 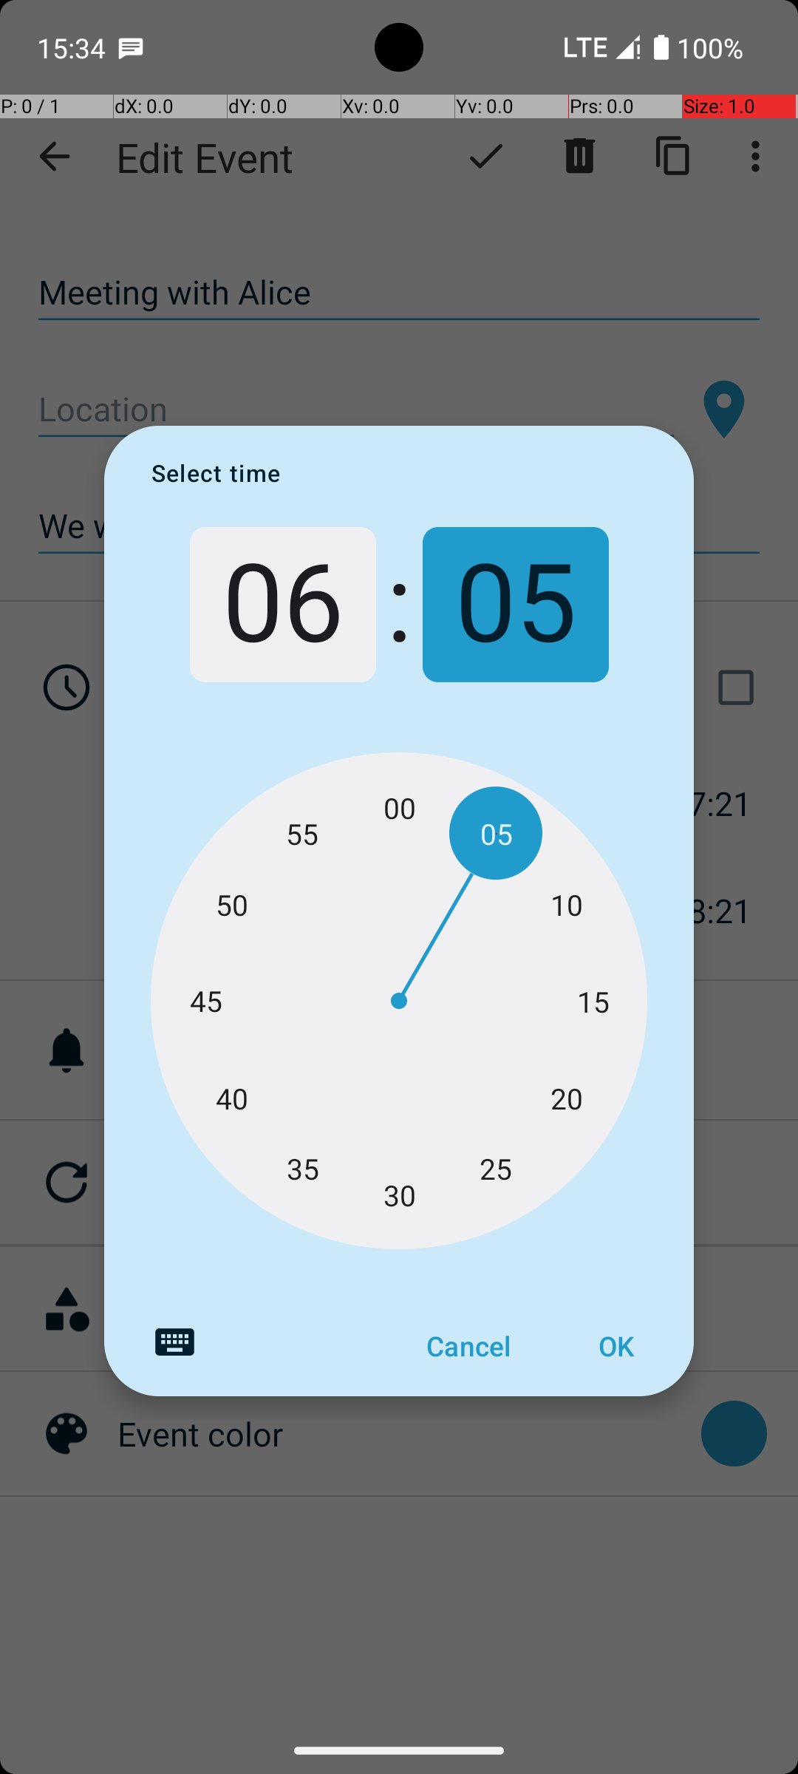 I want to click on 06, so click(x=282, y=605).